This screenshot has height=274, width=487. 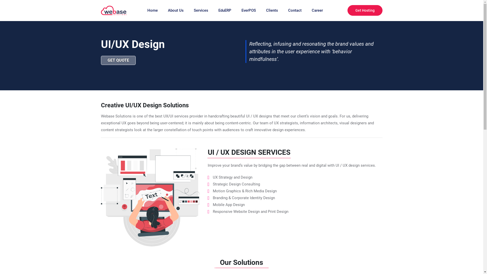 What do you see at coordinates (176, 11) in the screenshot?
I see `About Us` at bounding box center [176, 11].